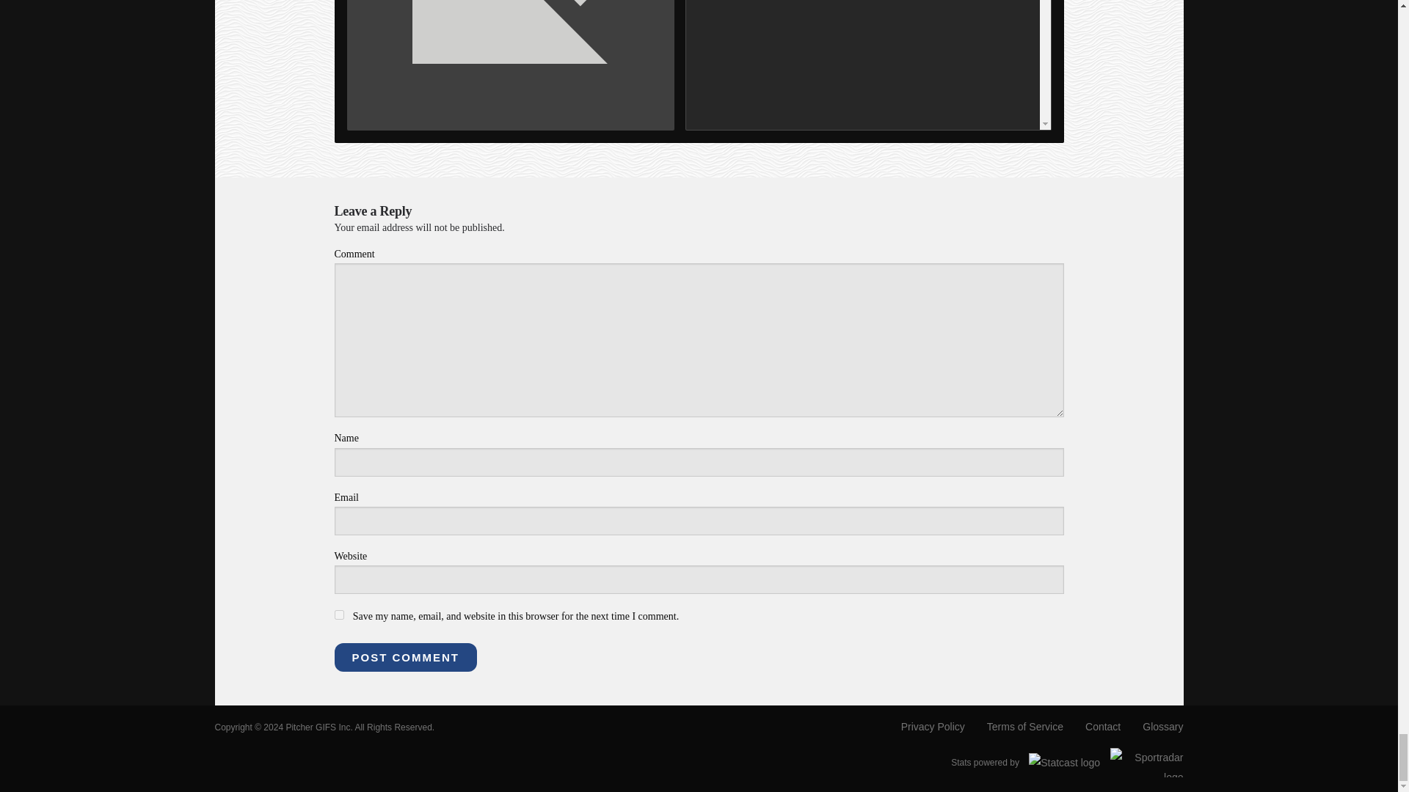  What do you see at coordinates (339, 615) in the screenshot?
I see `yes` at bounding box center [339, 615].